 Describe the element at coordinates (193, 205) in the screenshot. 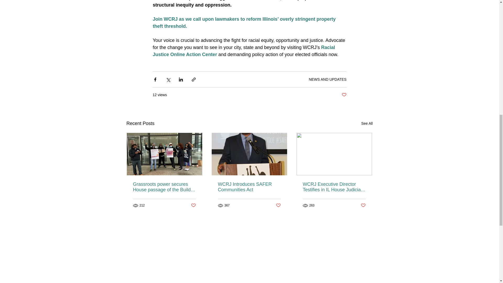

I see `Post not marked as liked` at that location.